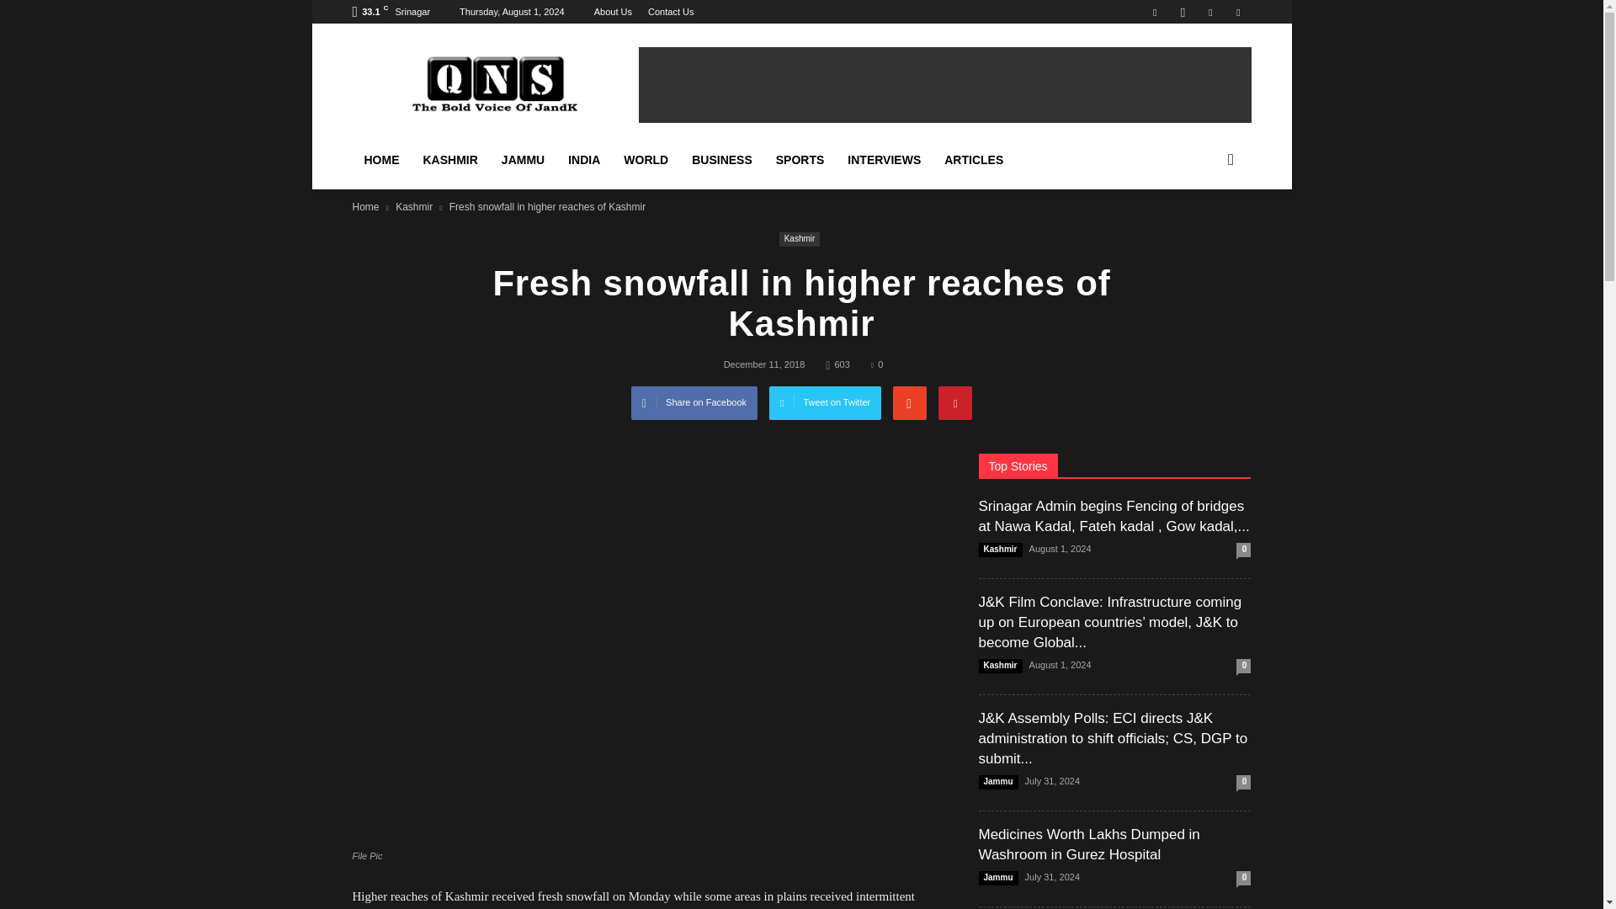  What do you see at coordinates (584, 160) in the screenshot?
I see `INDIA` at bounding box center [584, 160].